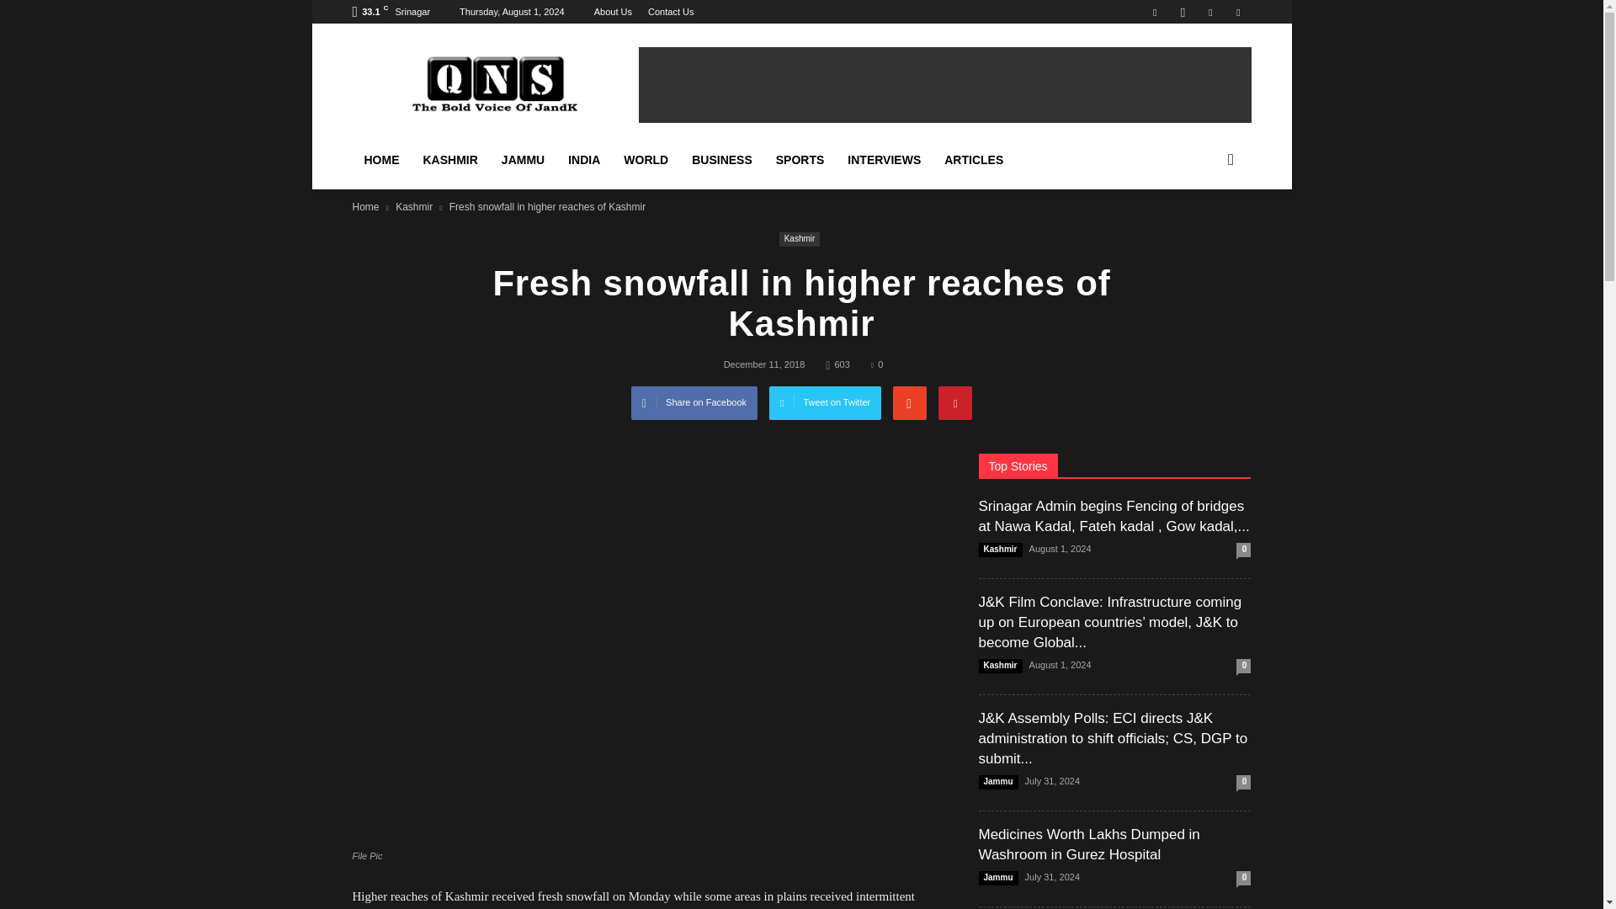  What do you see at coordinates (584, 160) in the screenshot?
I see `INDIA` at bounding box center [584, 160].